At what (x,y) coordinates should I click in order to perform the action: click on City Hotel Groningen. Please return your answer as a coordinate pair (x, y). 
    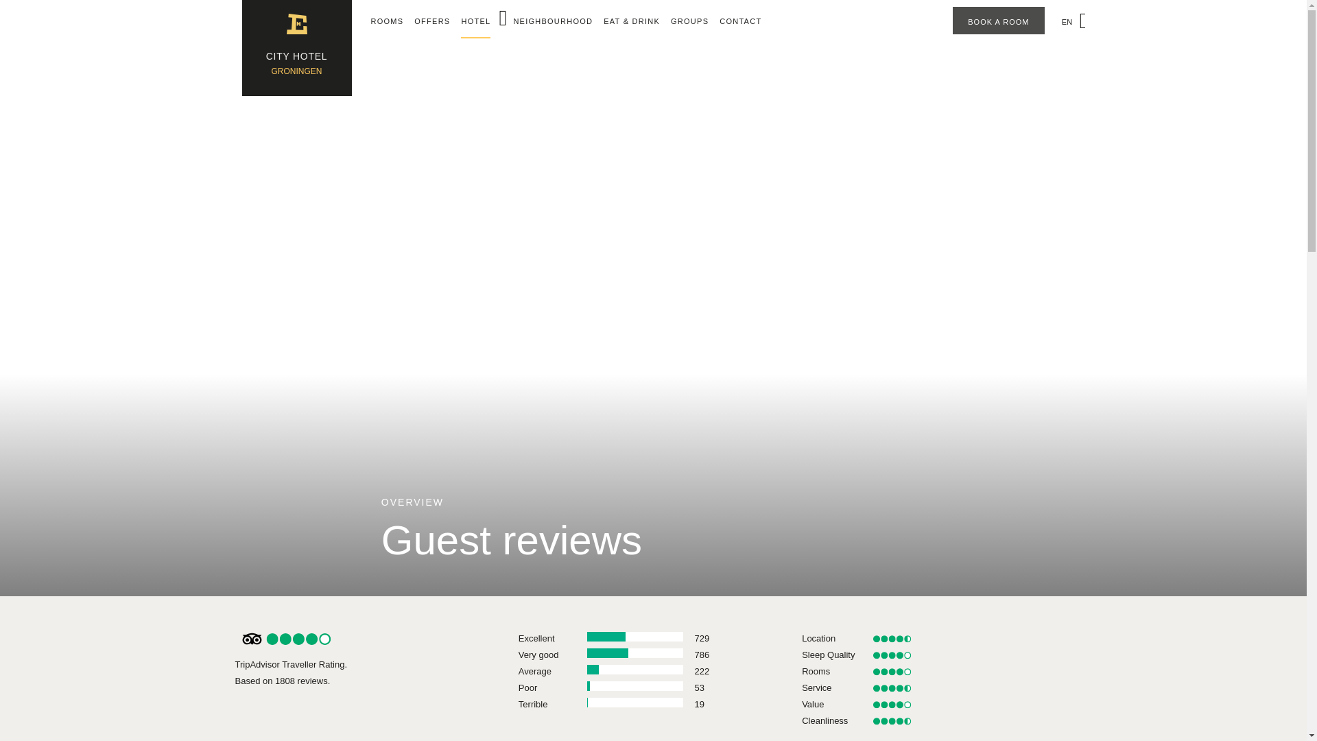
    Looking at the image, I should click on (296, 48).